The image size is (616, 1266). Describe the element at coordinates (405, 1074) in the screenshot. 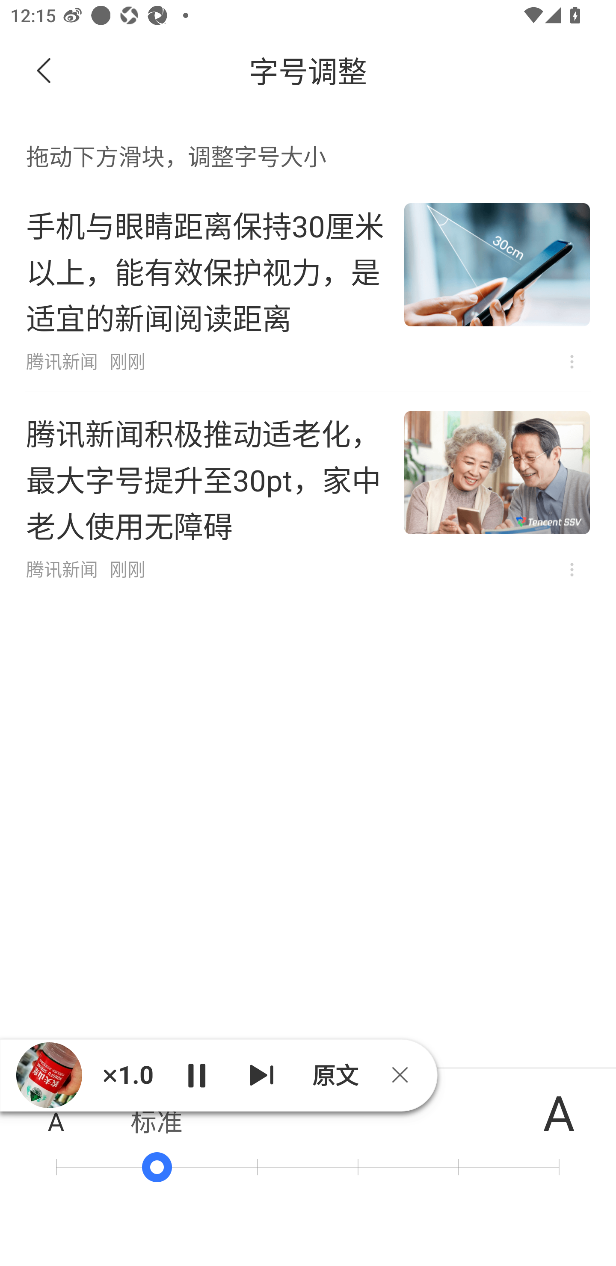

I see ` 关闭` at that location.